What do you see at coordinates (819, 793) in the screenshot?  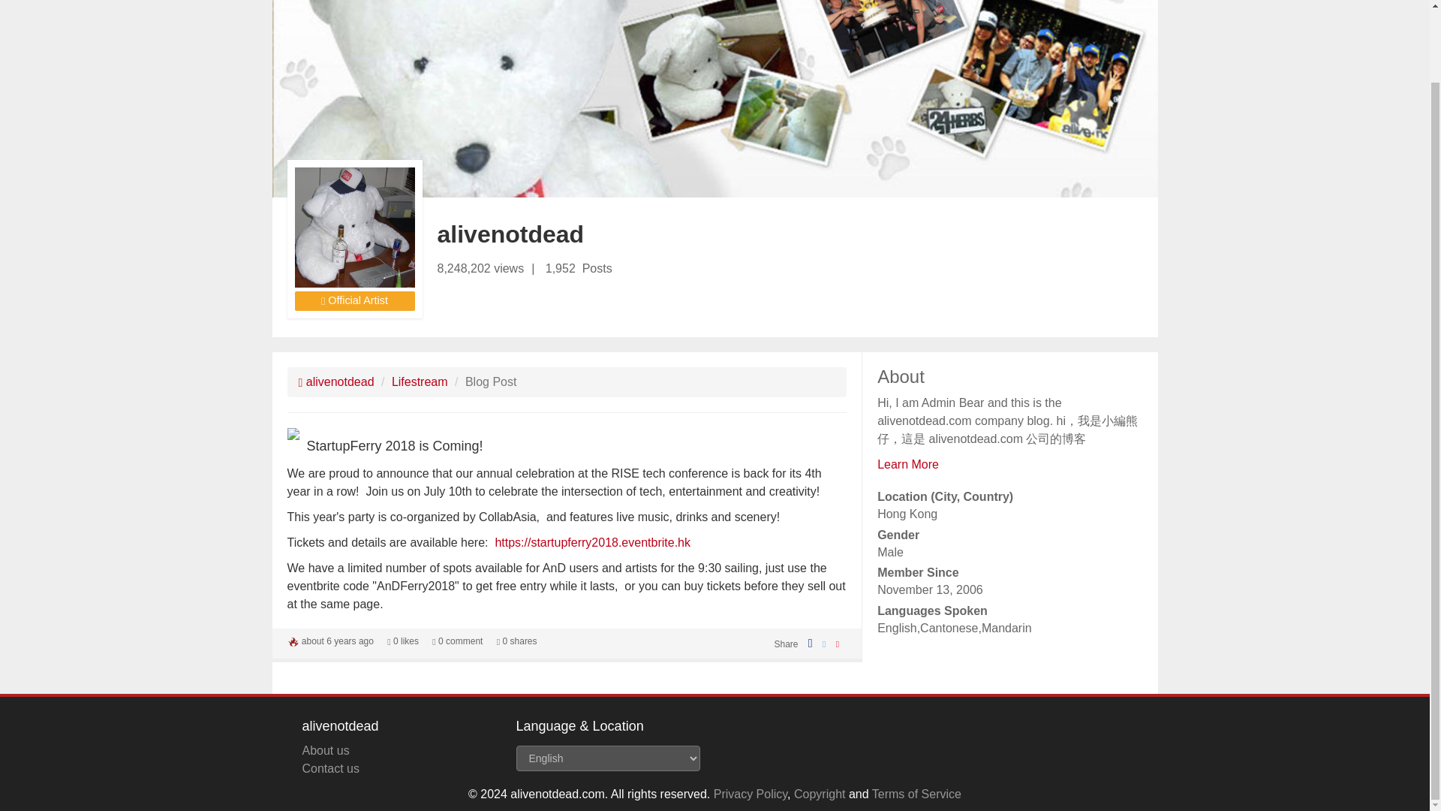 I see `Copyright` at bounding box center [819, 793].